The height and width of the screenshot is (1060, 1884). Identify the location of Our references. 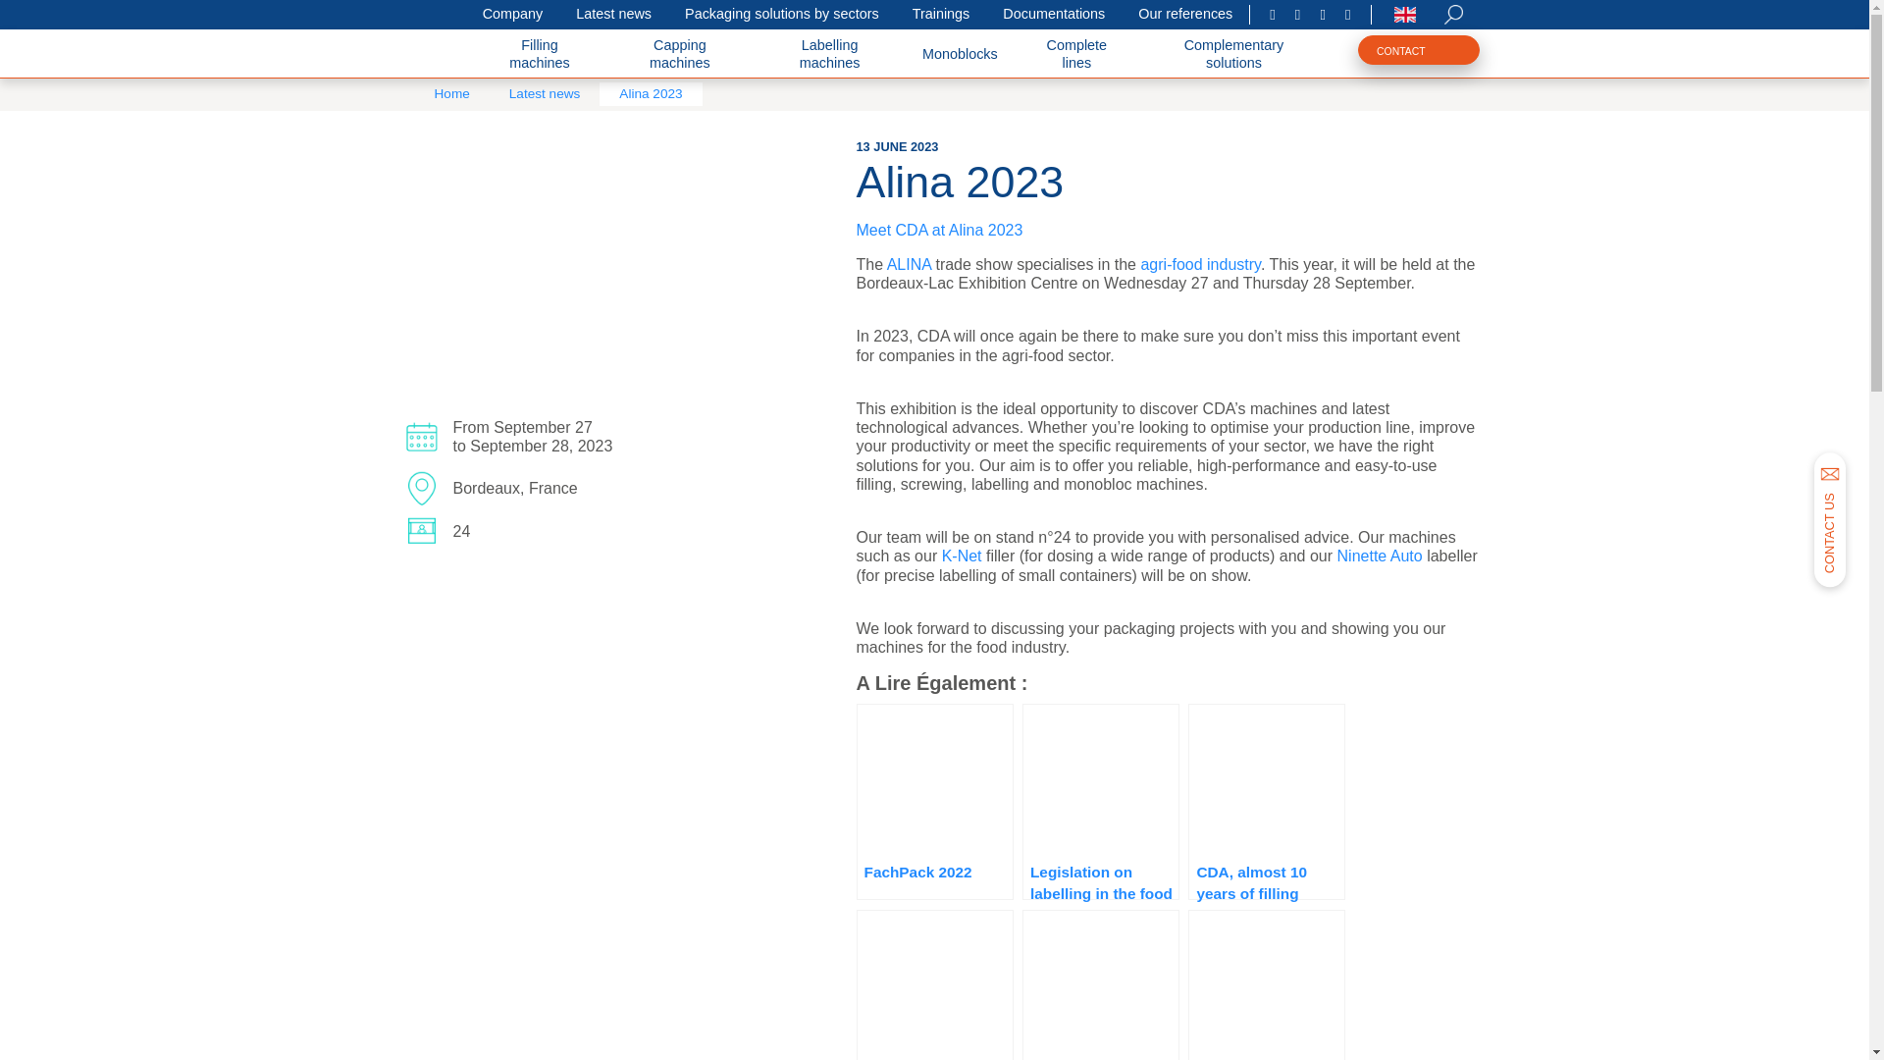
(1185, 14).